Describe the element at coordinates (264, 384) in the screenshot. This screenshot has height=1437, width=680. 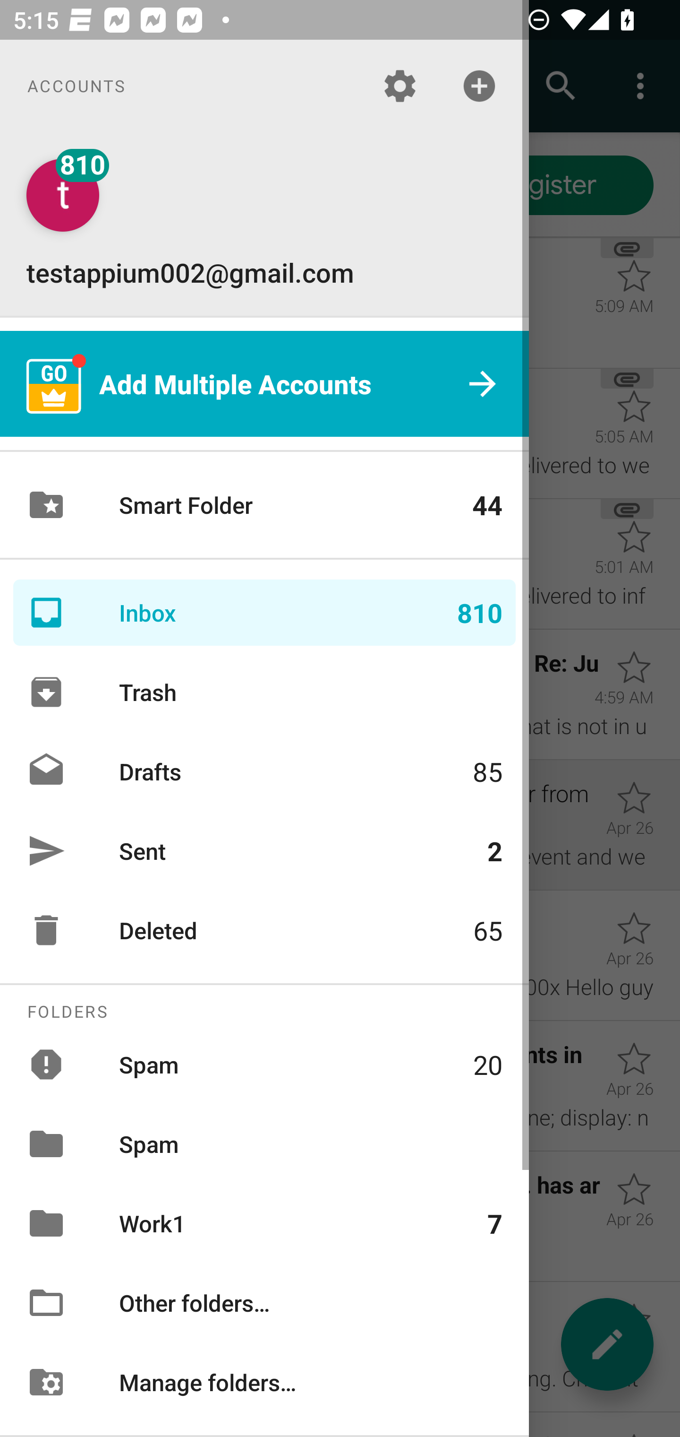
I see `Add Multiple Accounts` at that location.